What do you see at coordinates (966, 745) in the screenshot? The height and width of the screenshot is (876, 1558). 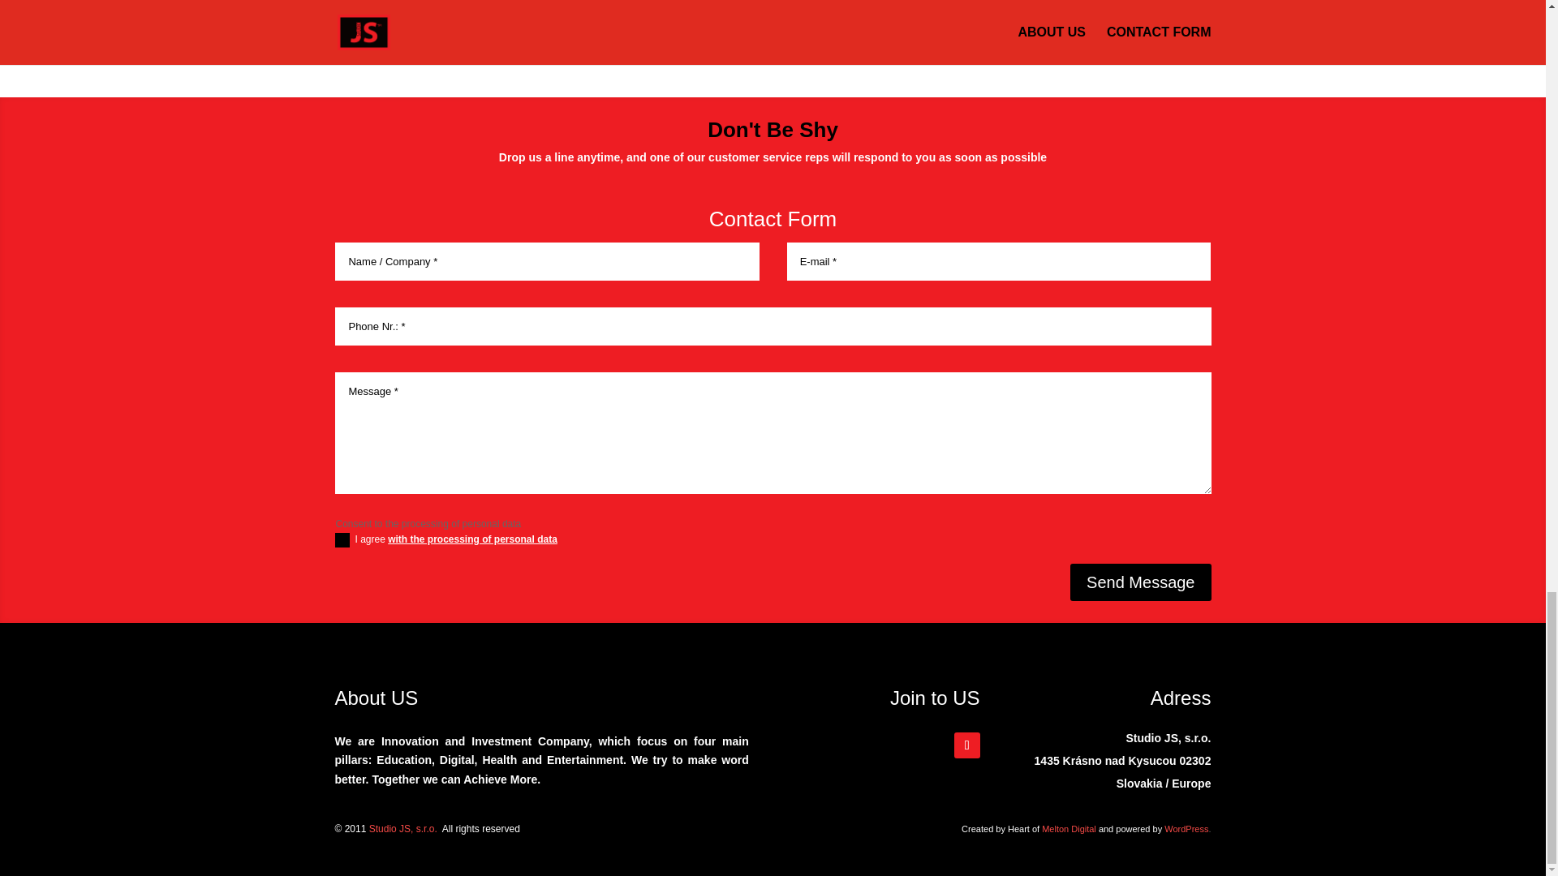 I see `Sledujte Facebook` at bounding box center [966, 745].